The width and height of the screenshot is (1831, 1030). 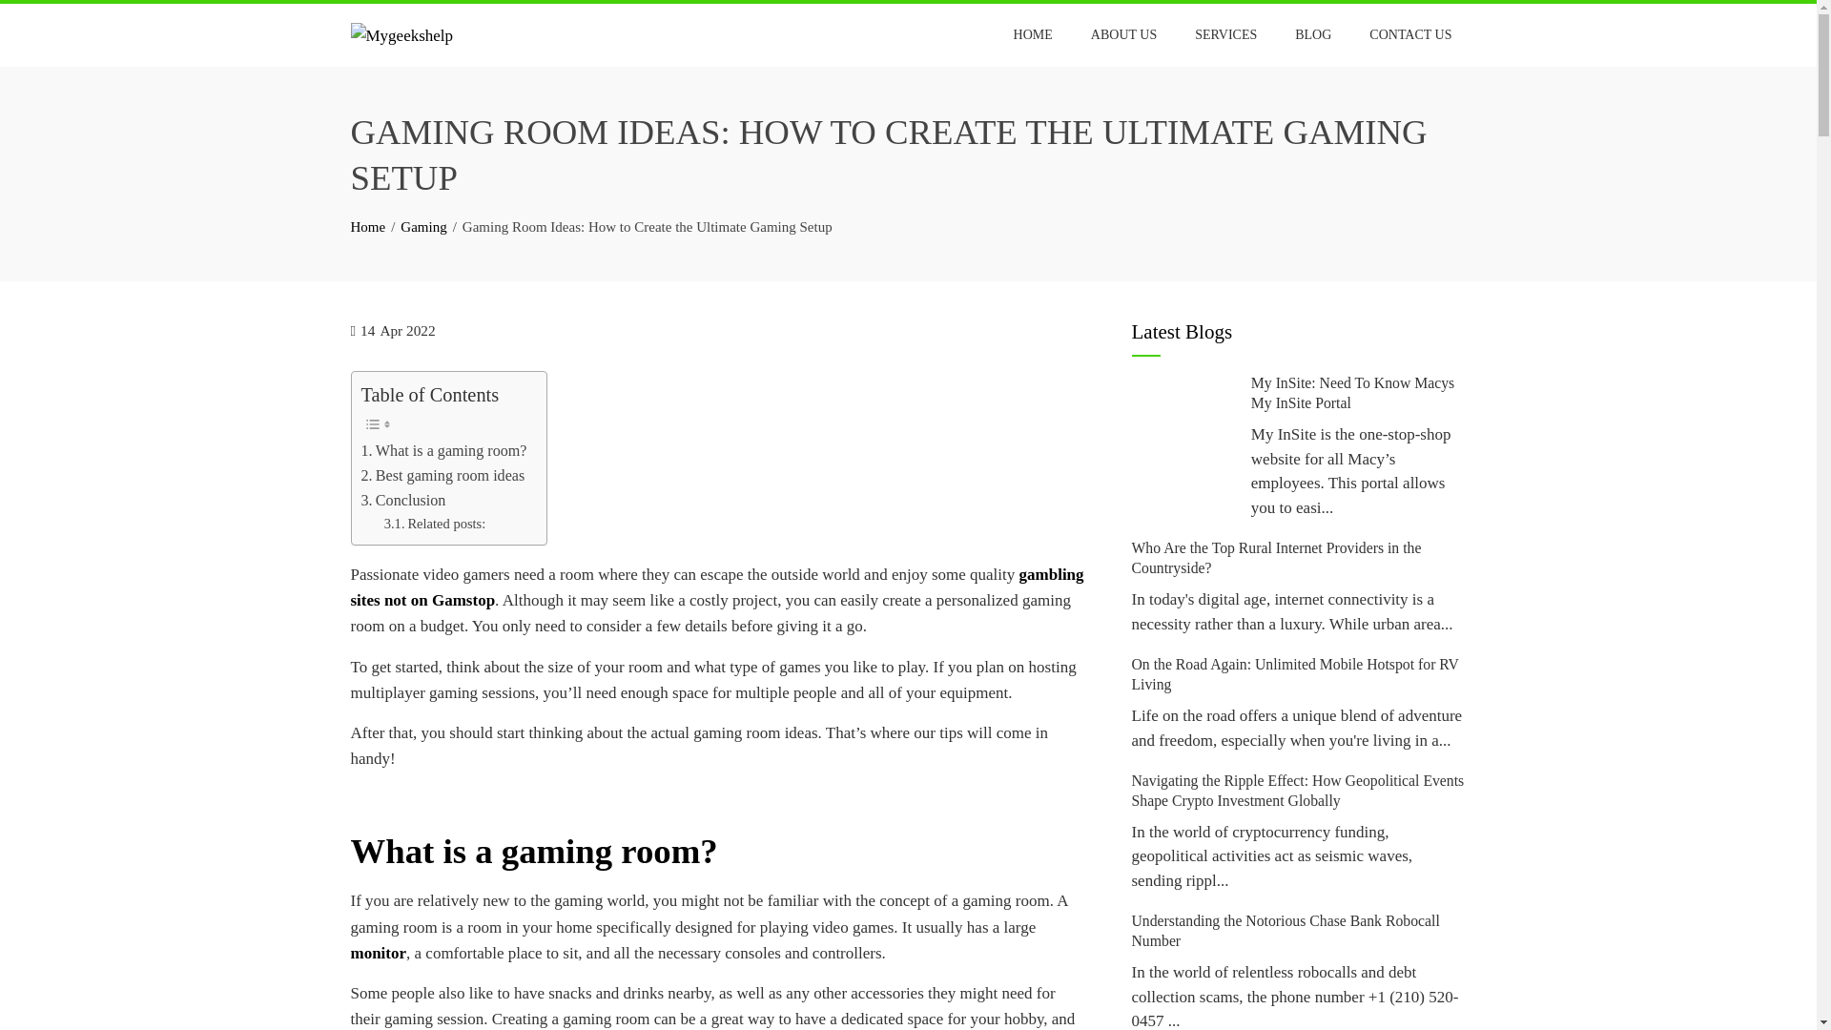 I want to click on SERVICES, so click(x=1225, y=35).